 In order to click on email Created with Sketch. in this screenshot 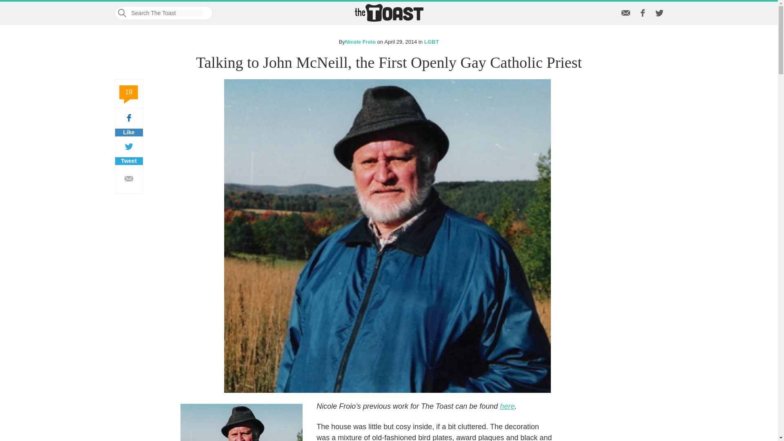, I will do `click(659, 13)`.